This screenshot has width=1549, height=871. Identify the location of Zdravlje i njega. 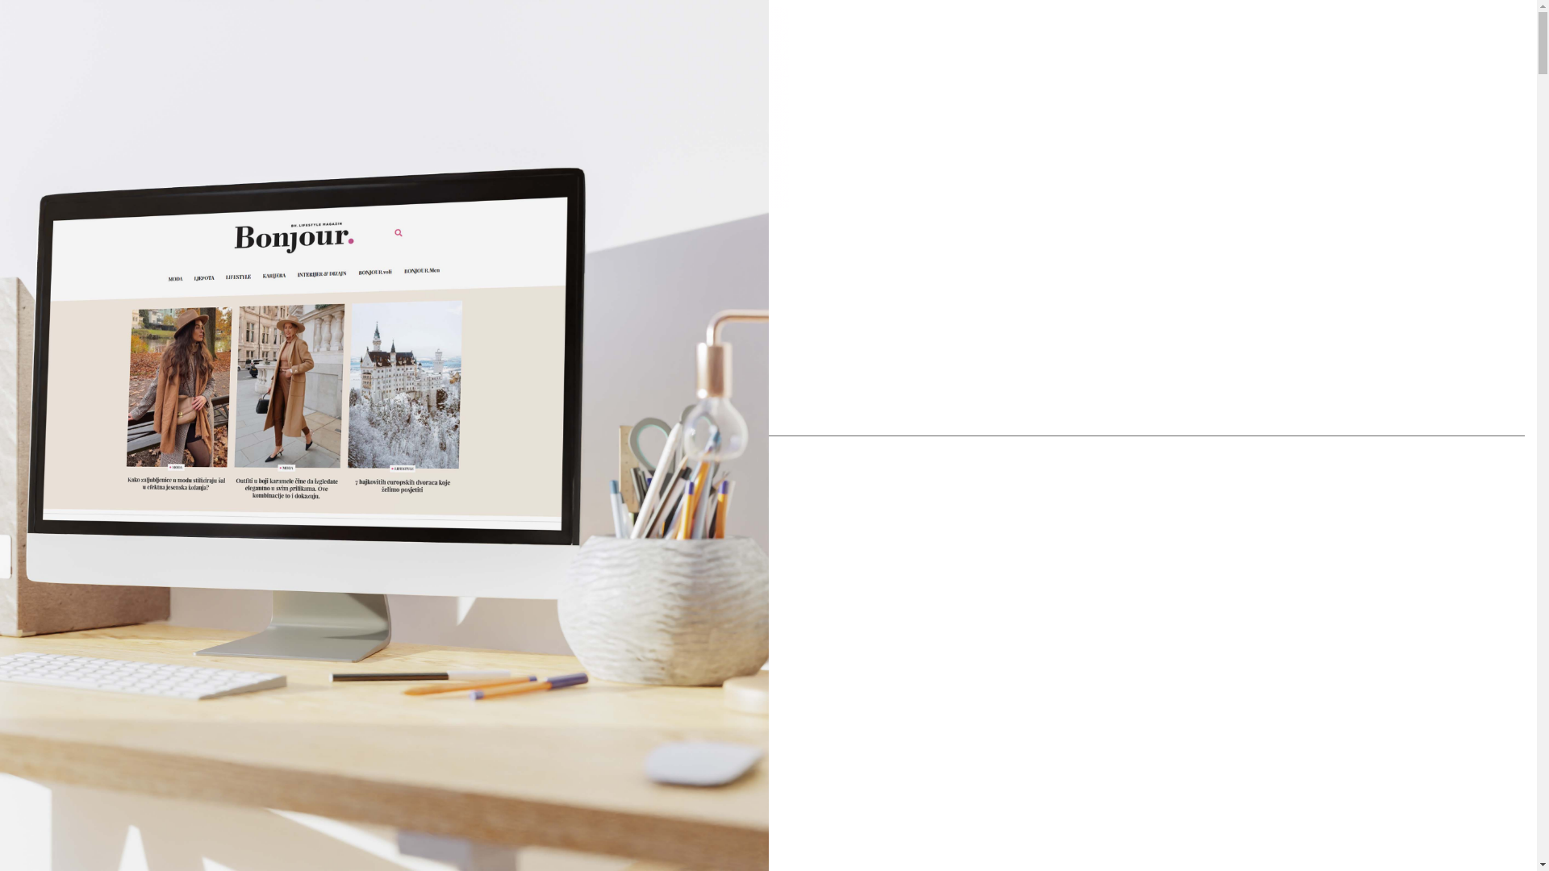
(807, 772).